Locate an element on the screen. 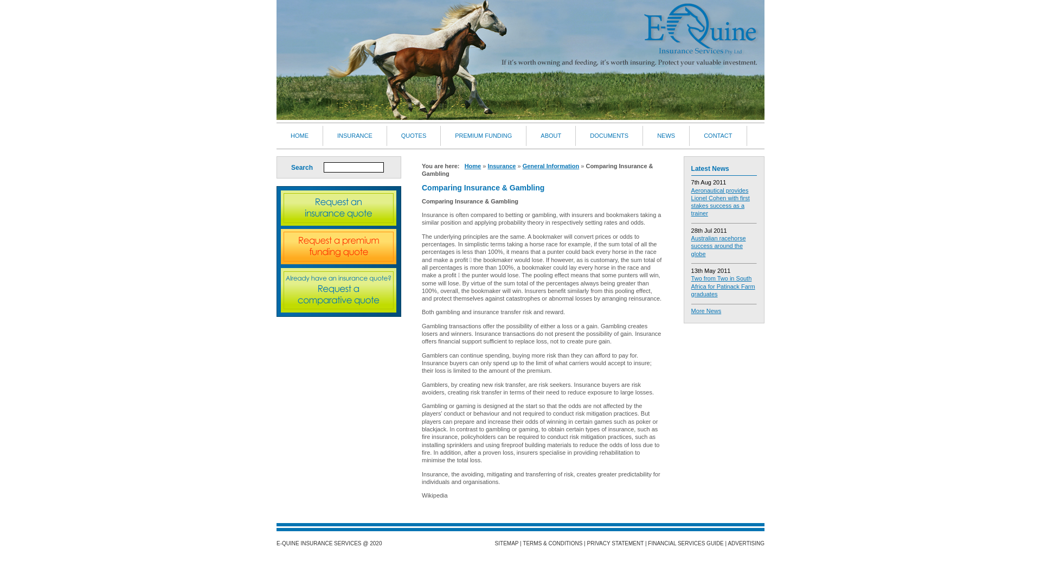 The width and height of the screenshot is (1041, 586). Home is located at coordinates (473, 166).